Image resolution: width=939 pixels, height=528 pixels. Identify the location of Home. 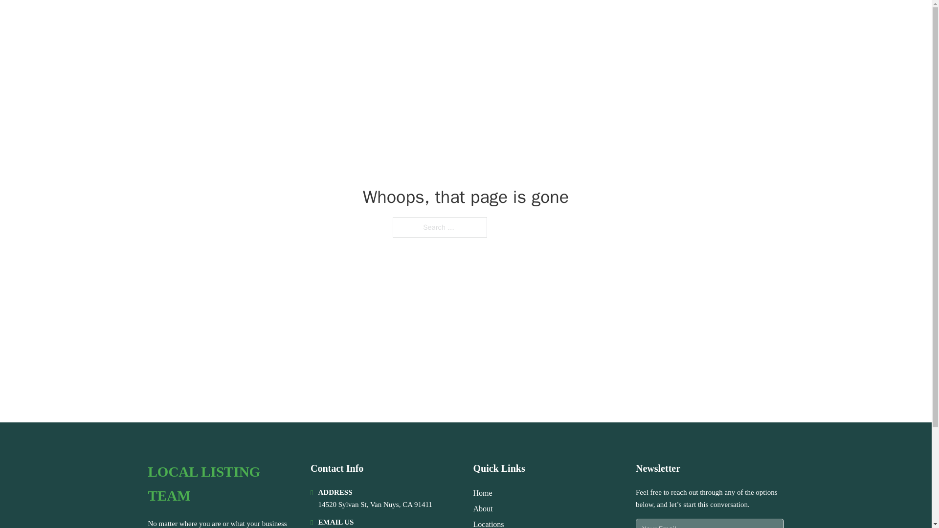
(482, 493).